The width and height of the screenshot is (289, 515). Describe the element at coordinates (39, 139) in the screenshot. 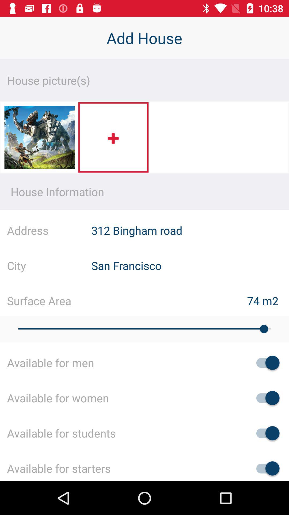

I see `choose icon at the top left corner` at that location.